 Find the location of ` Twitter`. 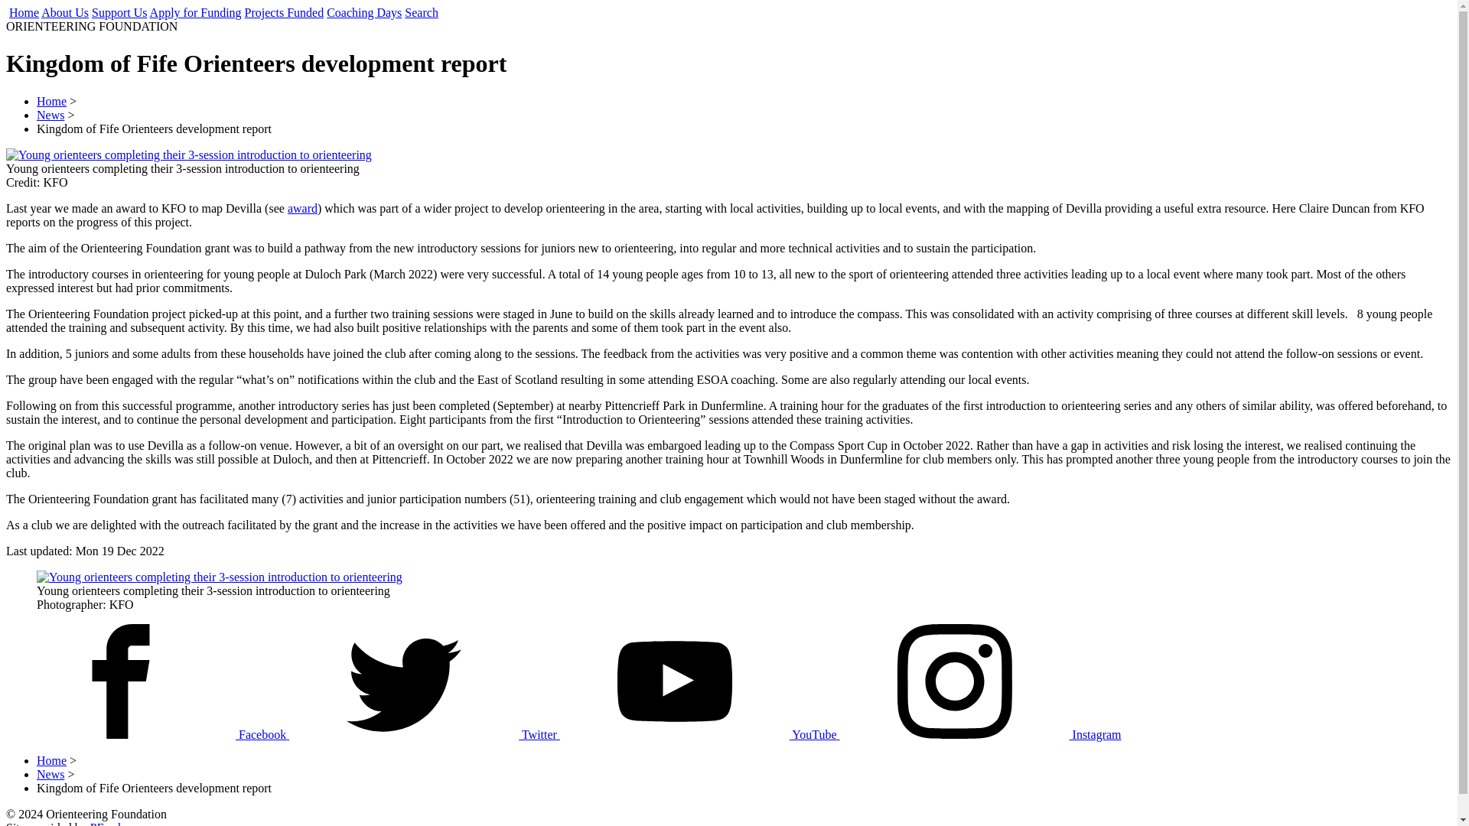

 Twitter is located at coordinates (424, 734).